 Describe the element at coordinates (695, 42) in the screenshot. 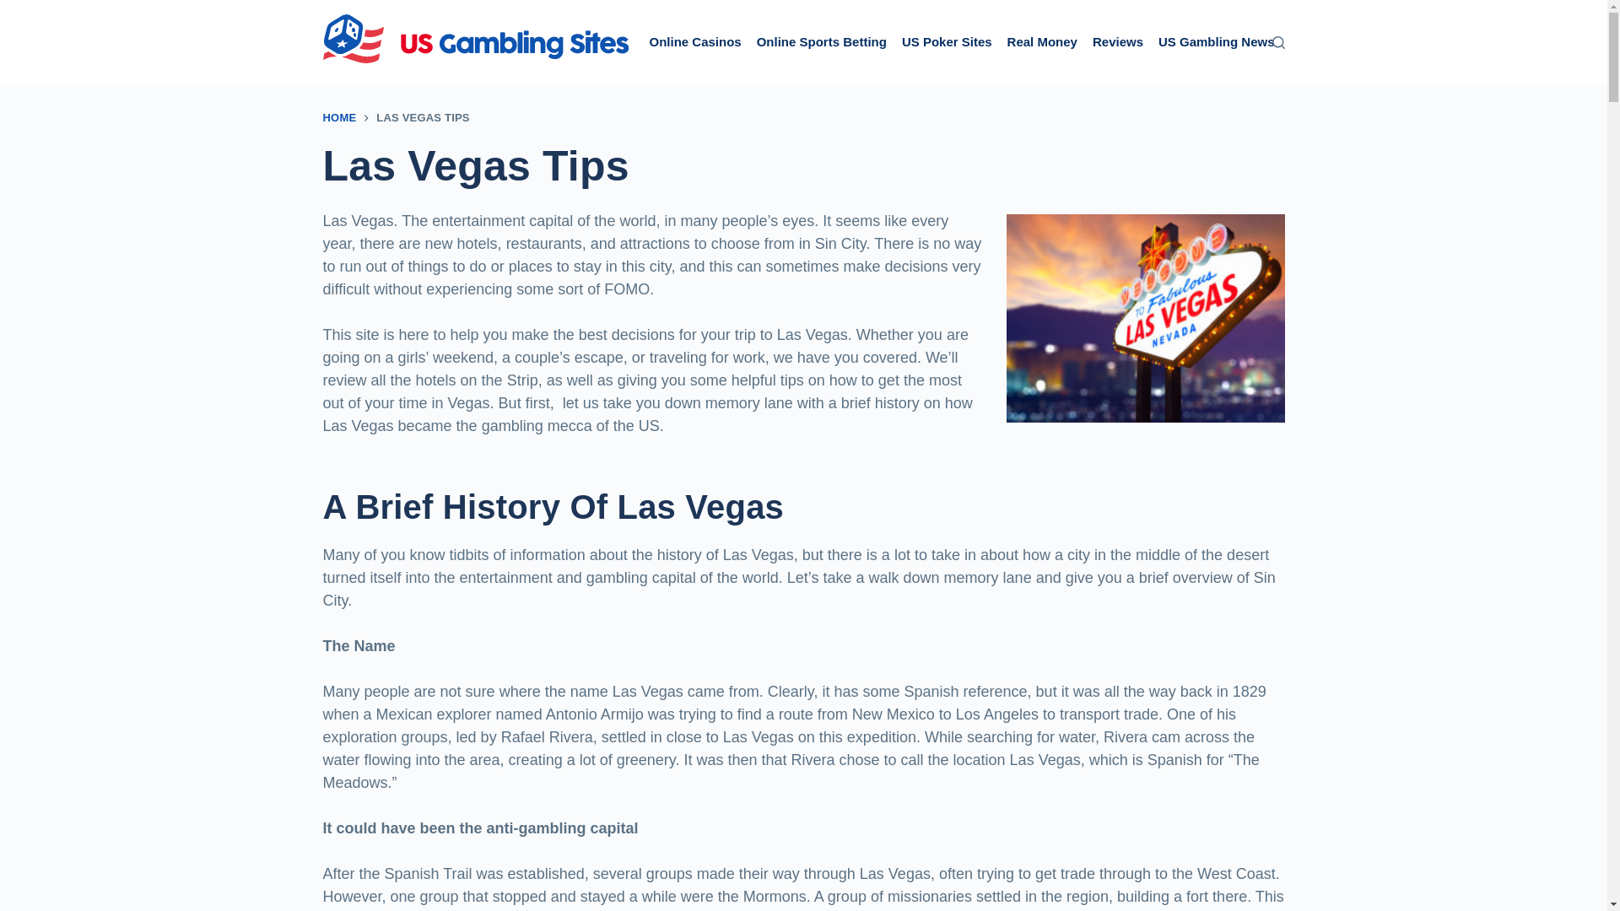

I see `Online Casinos` at that location.